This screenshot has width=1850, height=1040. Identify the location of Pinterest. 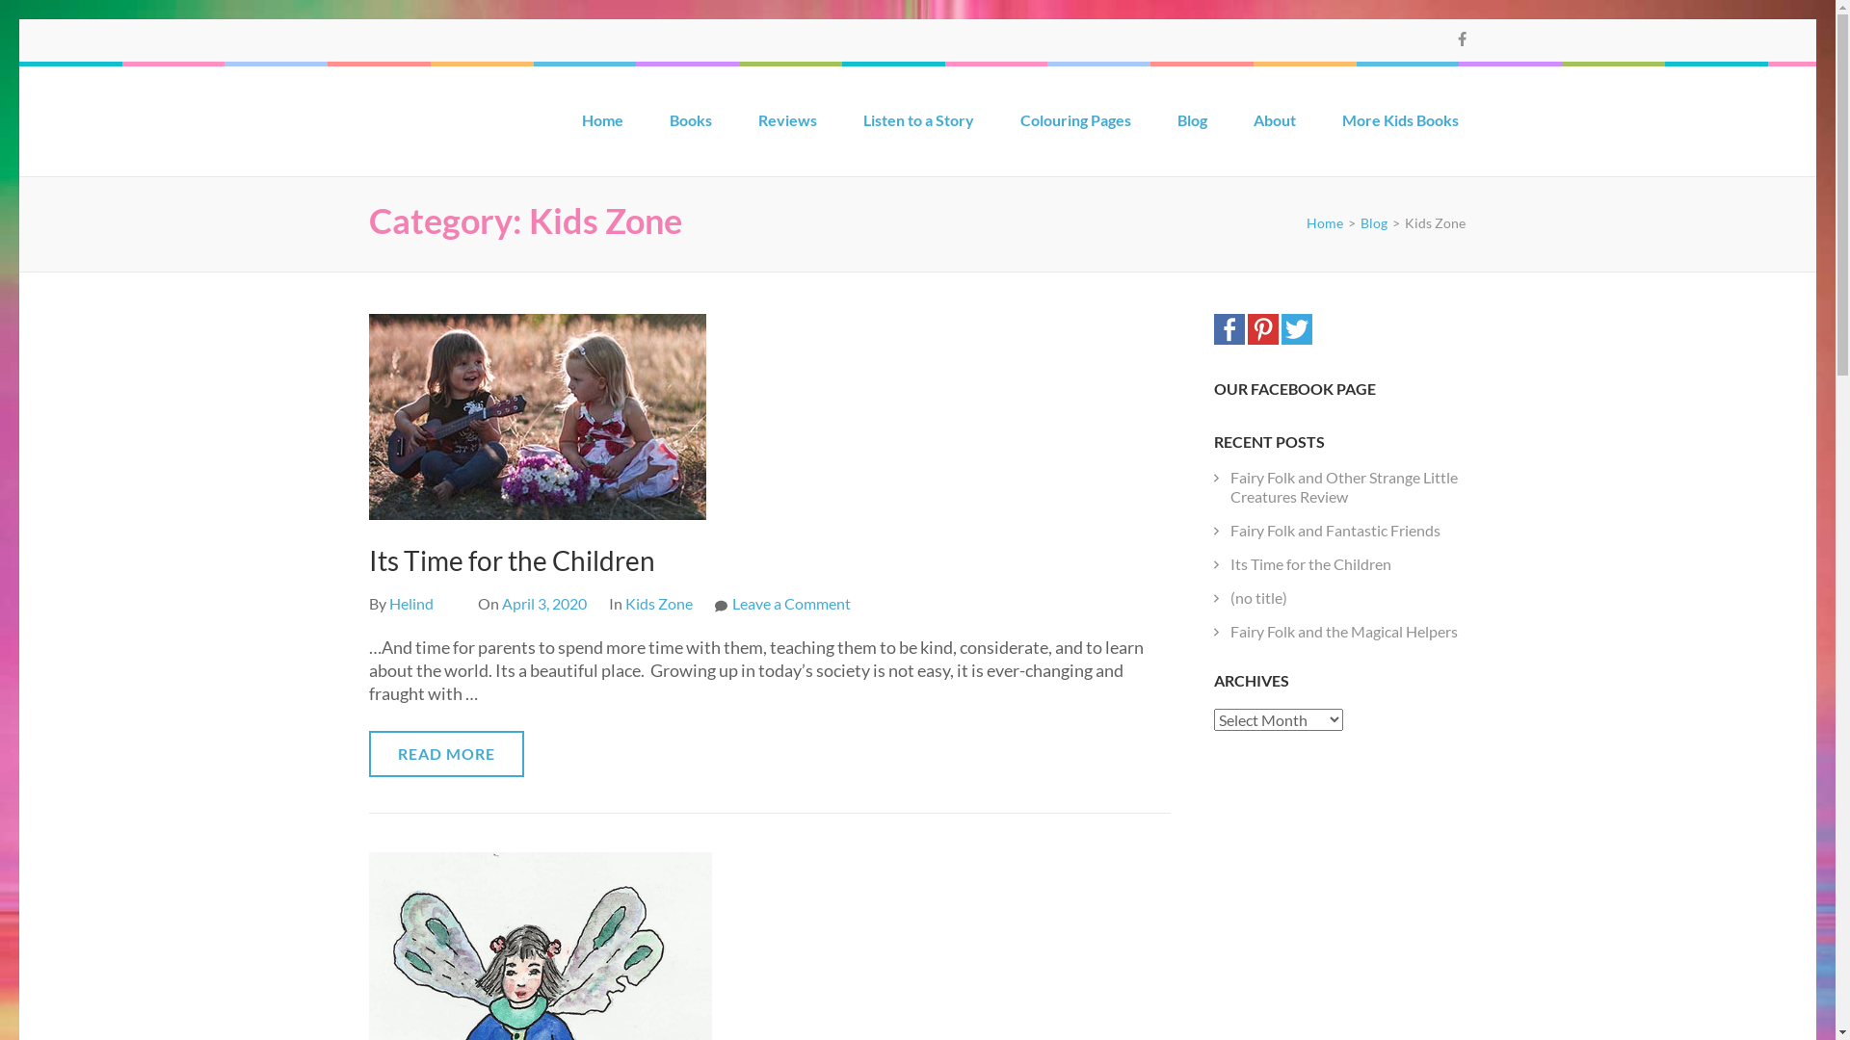
(1263, 338).